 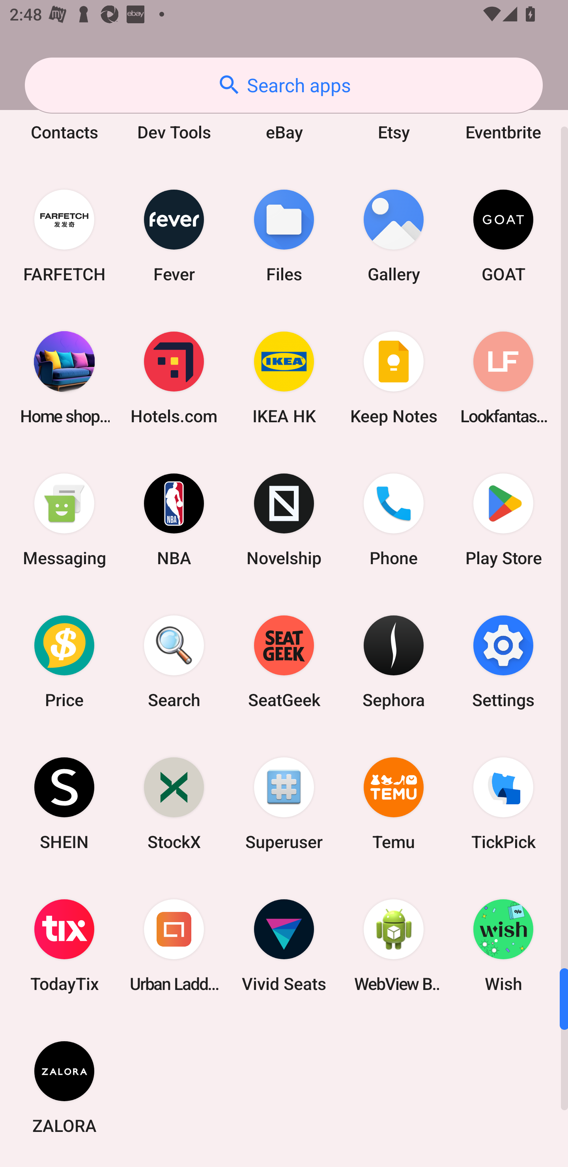 What do you see at coordinates (284, 945) in the screenshot?
I see `Vivid Seats` at bounding box center [284, 945].